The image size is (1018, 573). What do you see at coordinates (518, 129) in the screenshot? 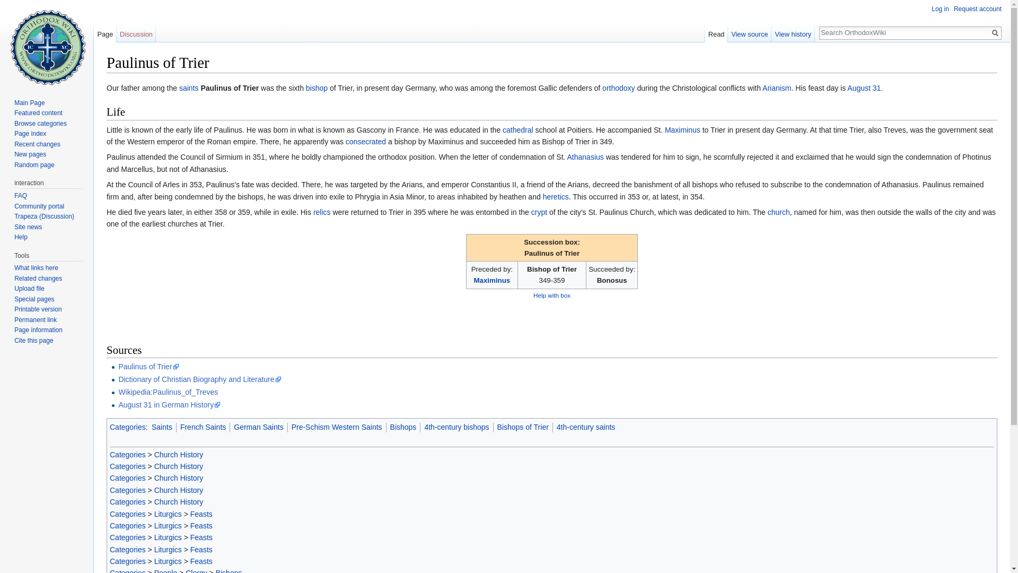
I see `cathedral` at bounding box center [518, 129].